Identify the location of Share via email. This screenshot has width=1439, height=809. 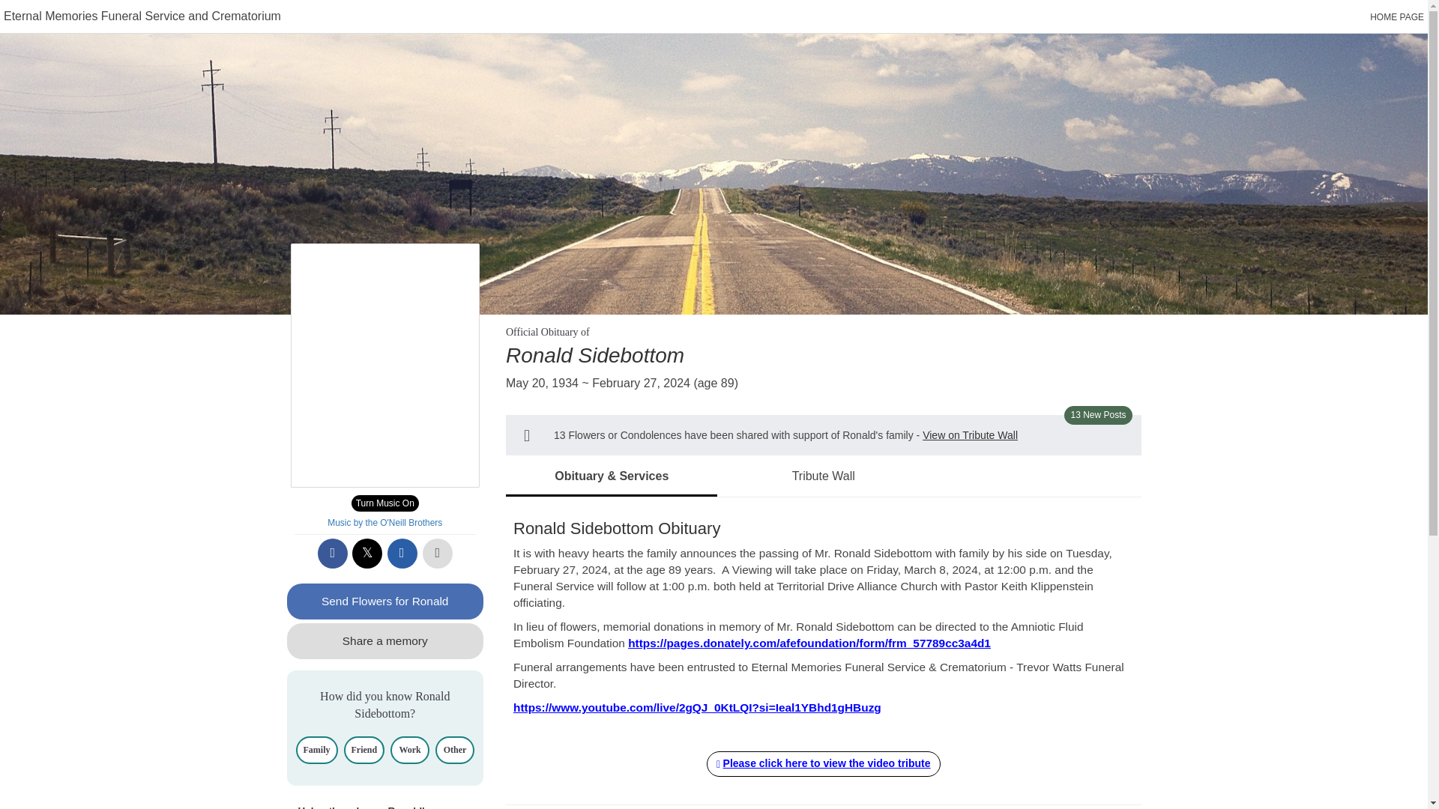
(402, 554).